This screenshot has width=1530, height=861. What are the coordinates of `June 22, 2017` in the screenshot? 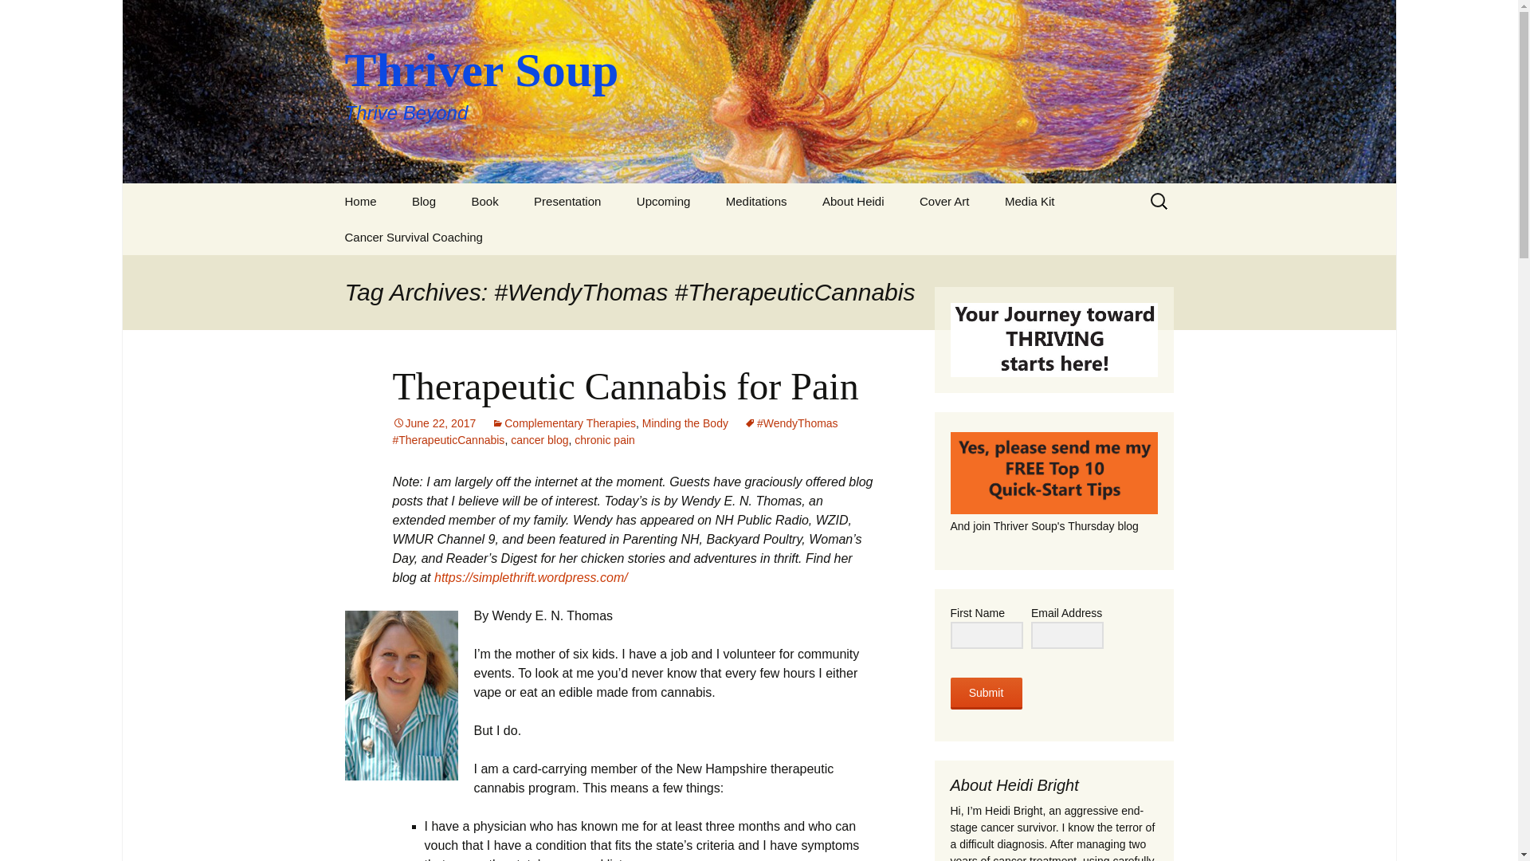 It's located at (37, 16).